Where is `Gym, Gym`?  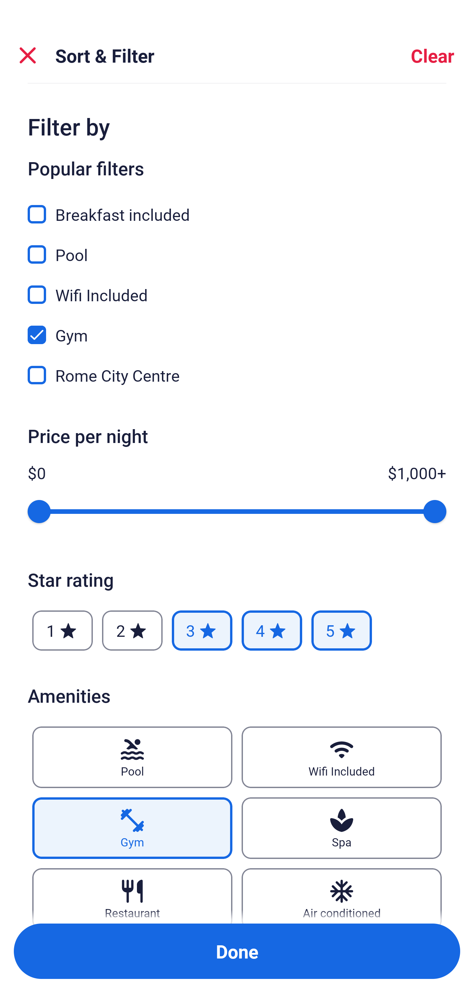 Gym, Gym is located at coordinates (237, 328).